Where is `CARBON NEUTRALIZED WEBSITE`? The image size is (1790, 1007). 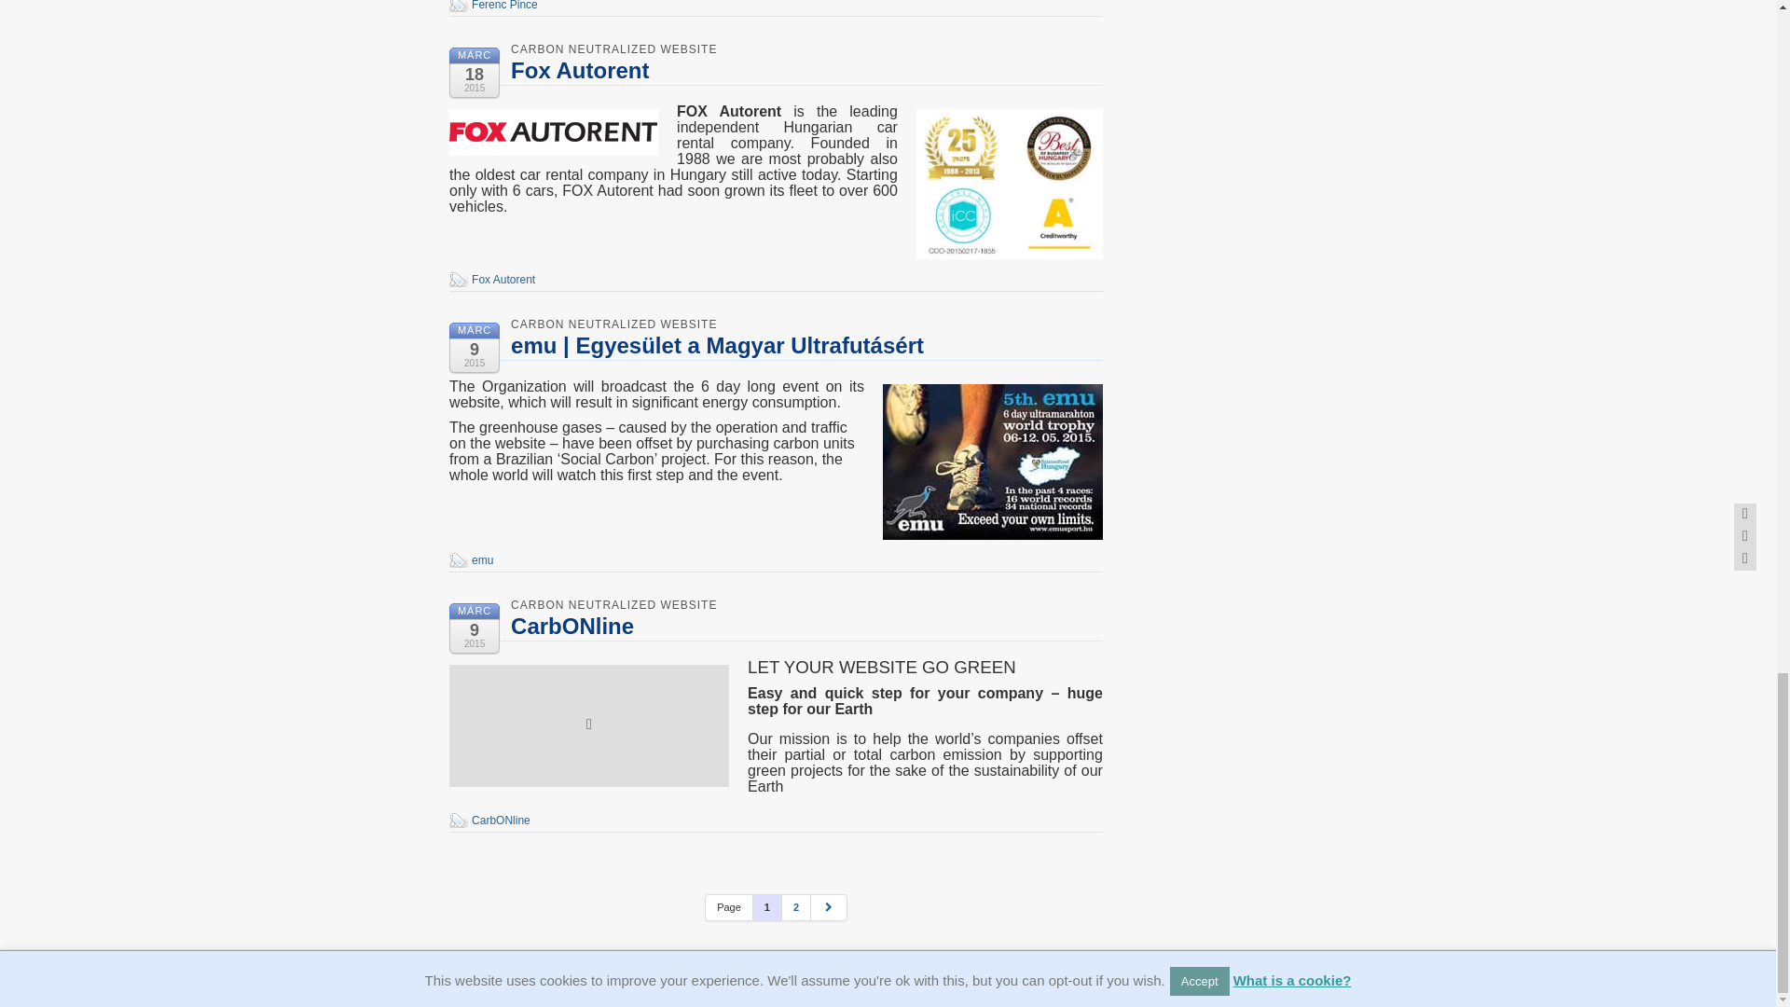
CARBON NEUTRALIZED WEBSITE is located at coordinates (613, 558).